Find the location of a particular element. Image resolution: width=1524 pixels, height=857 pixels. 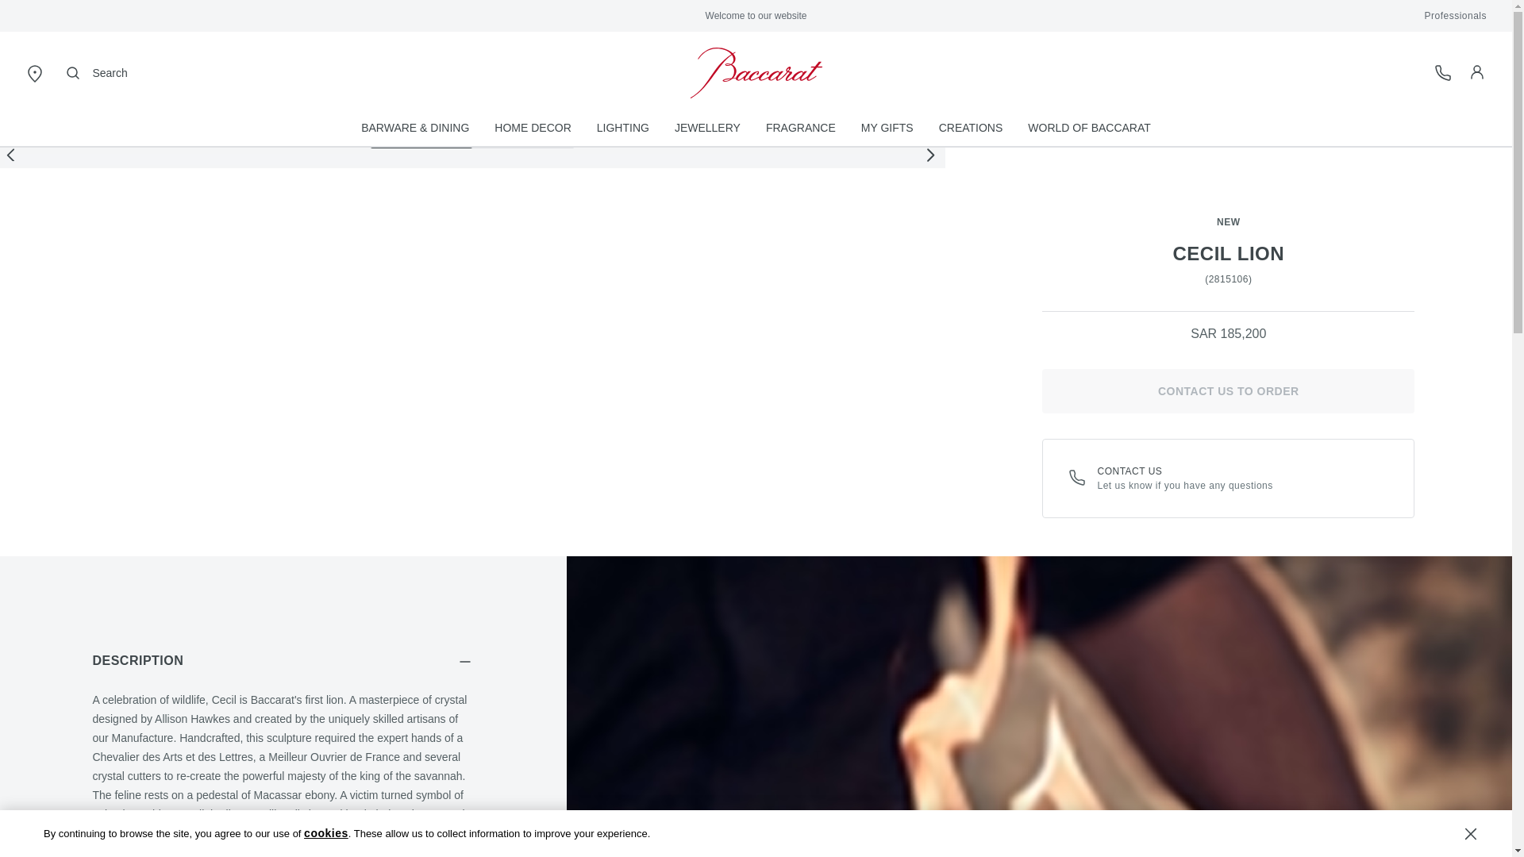

Contact us is located at coordinates (1078, 478).